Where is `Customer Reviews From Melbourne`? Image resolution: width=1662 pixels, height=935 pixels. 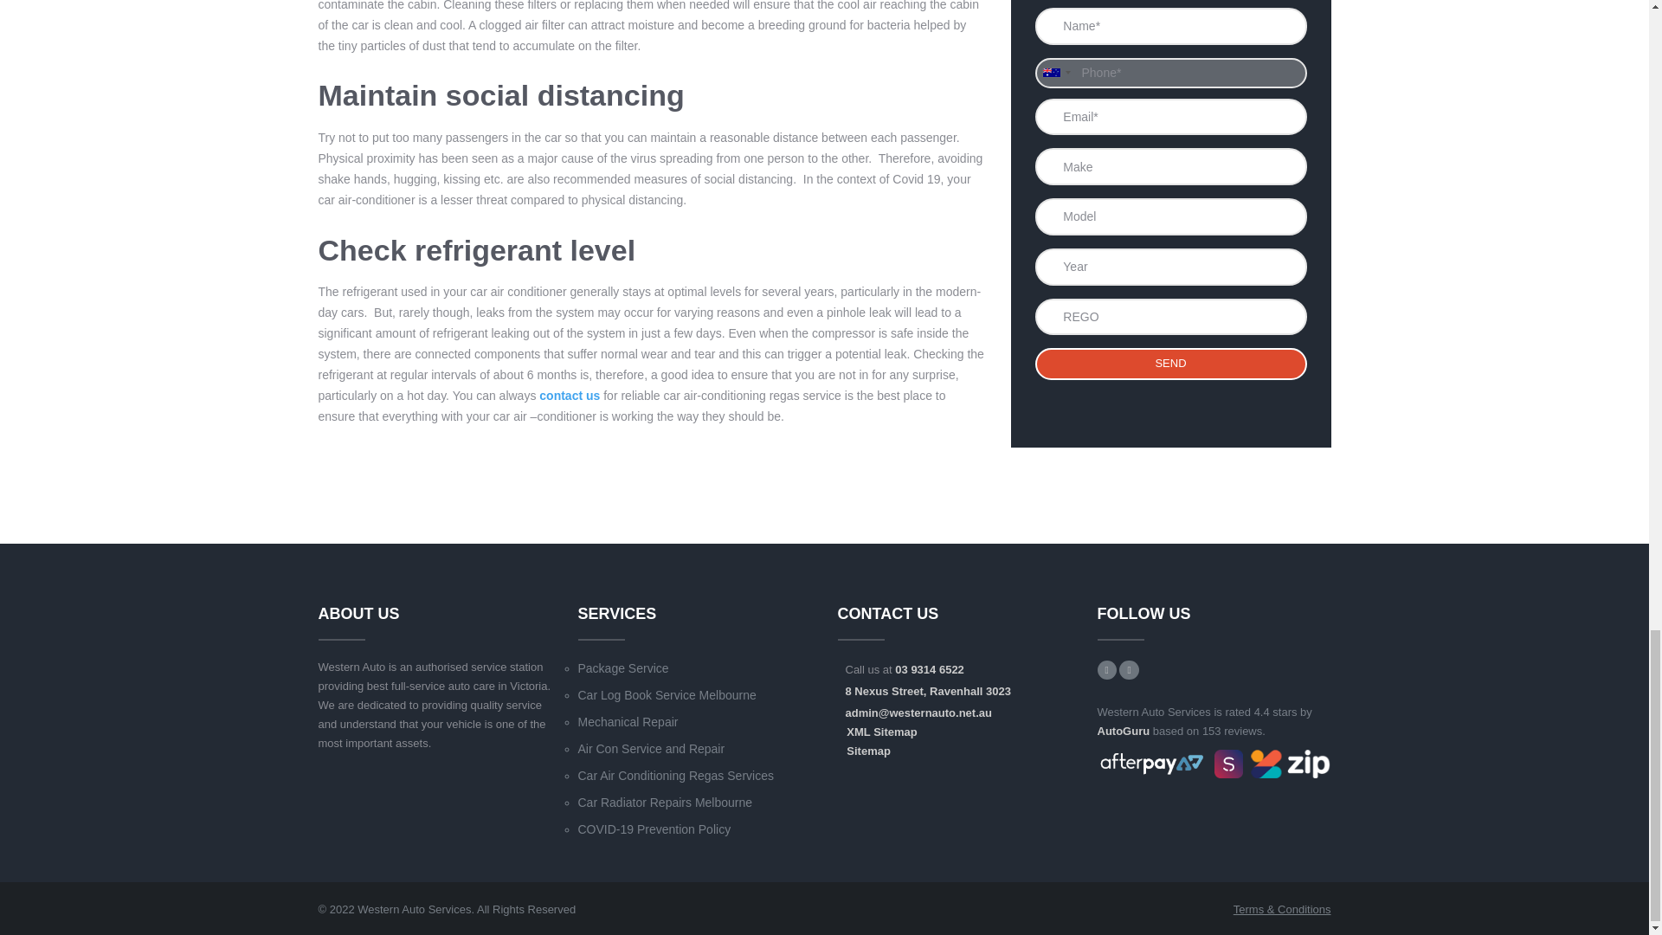 Customer Reviews From Melbourne is located at coordinates (1124, 731).